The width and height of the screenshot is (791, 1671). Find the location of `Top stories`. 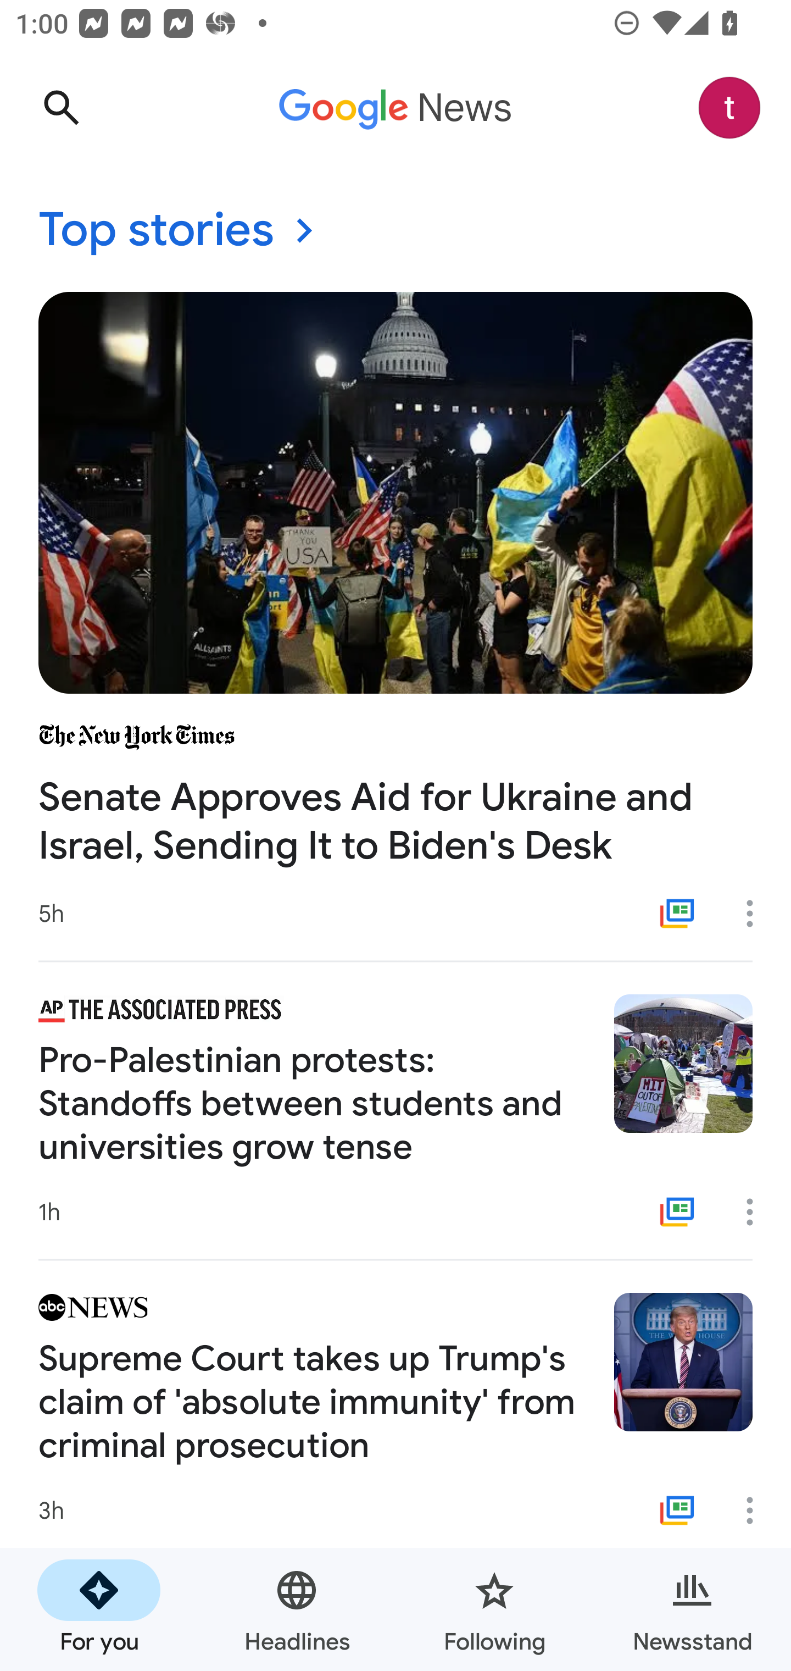

Top stories is located at coordinates (396, 231).